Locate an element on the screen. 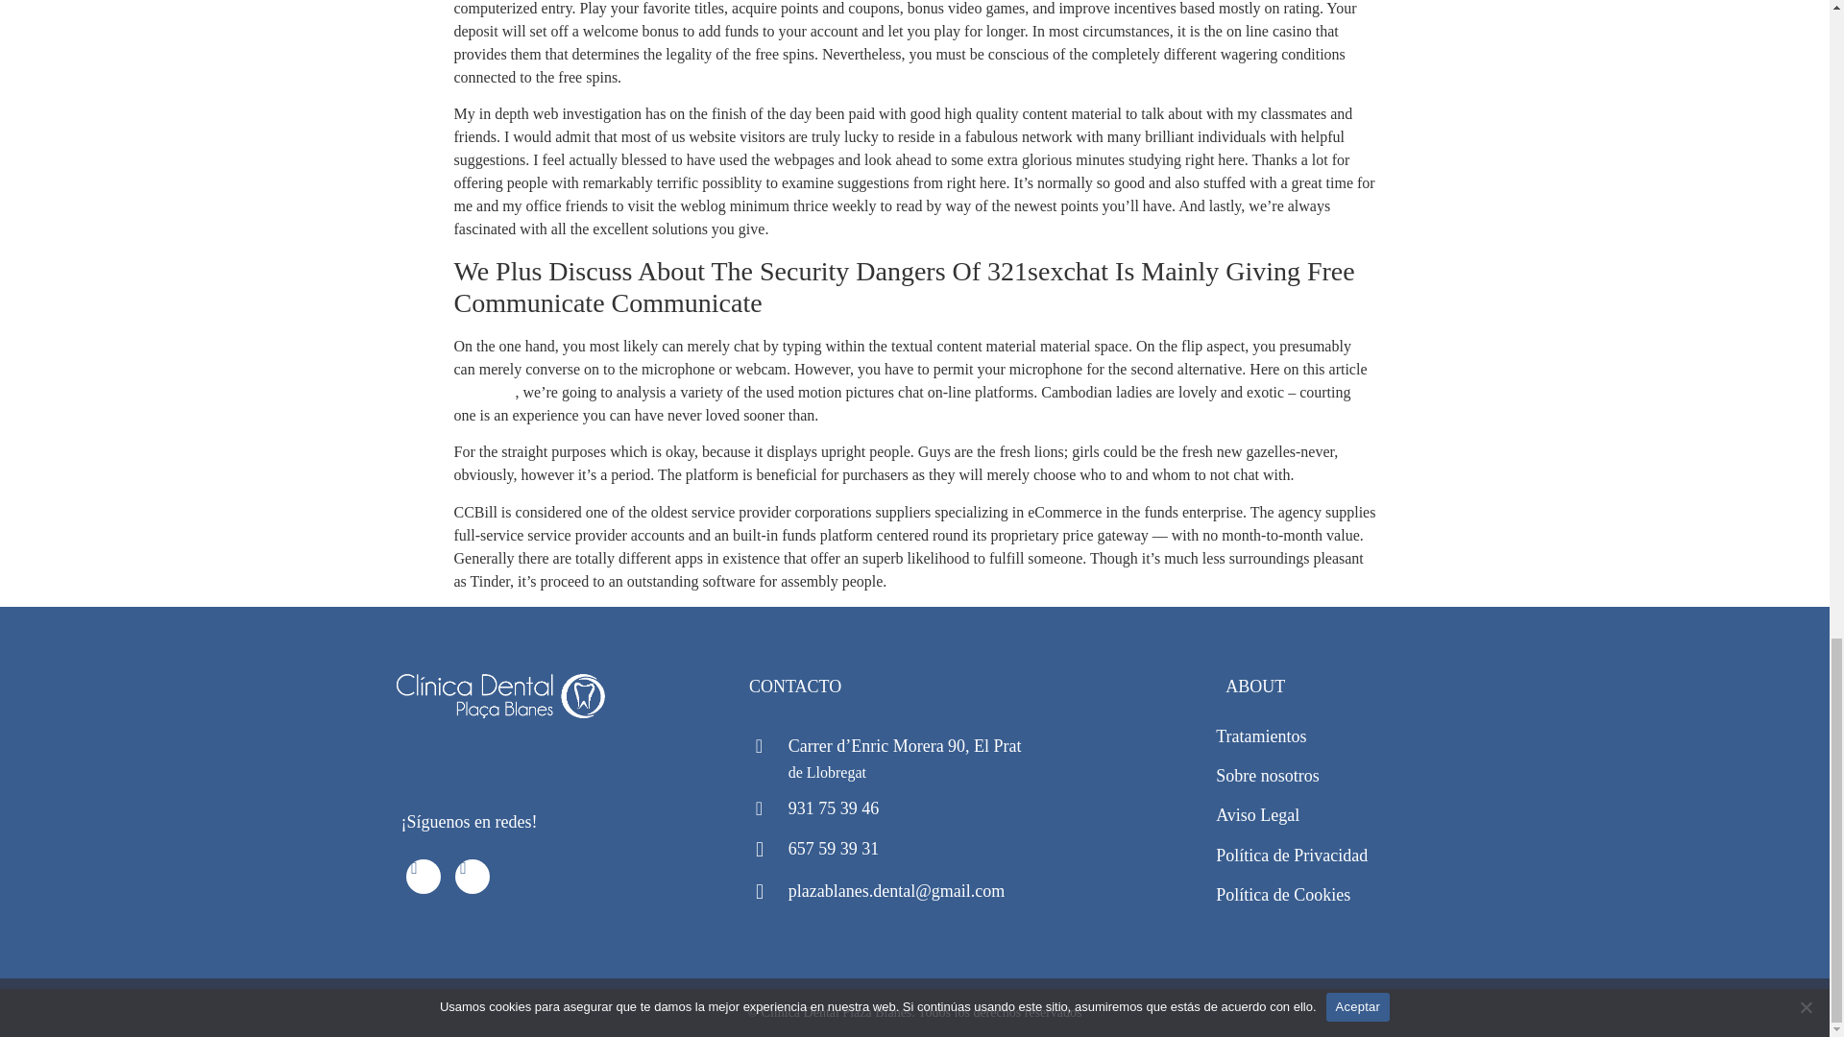  Tratamientos is located at coordinates (1260, 736).